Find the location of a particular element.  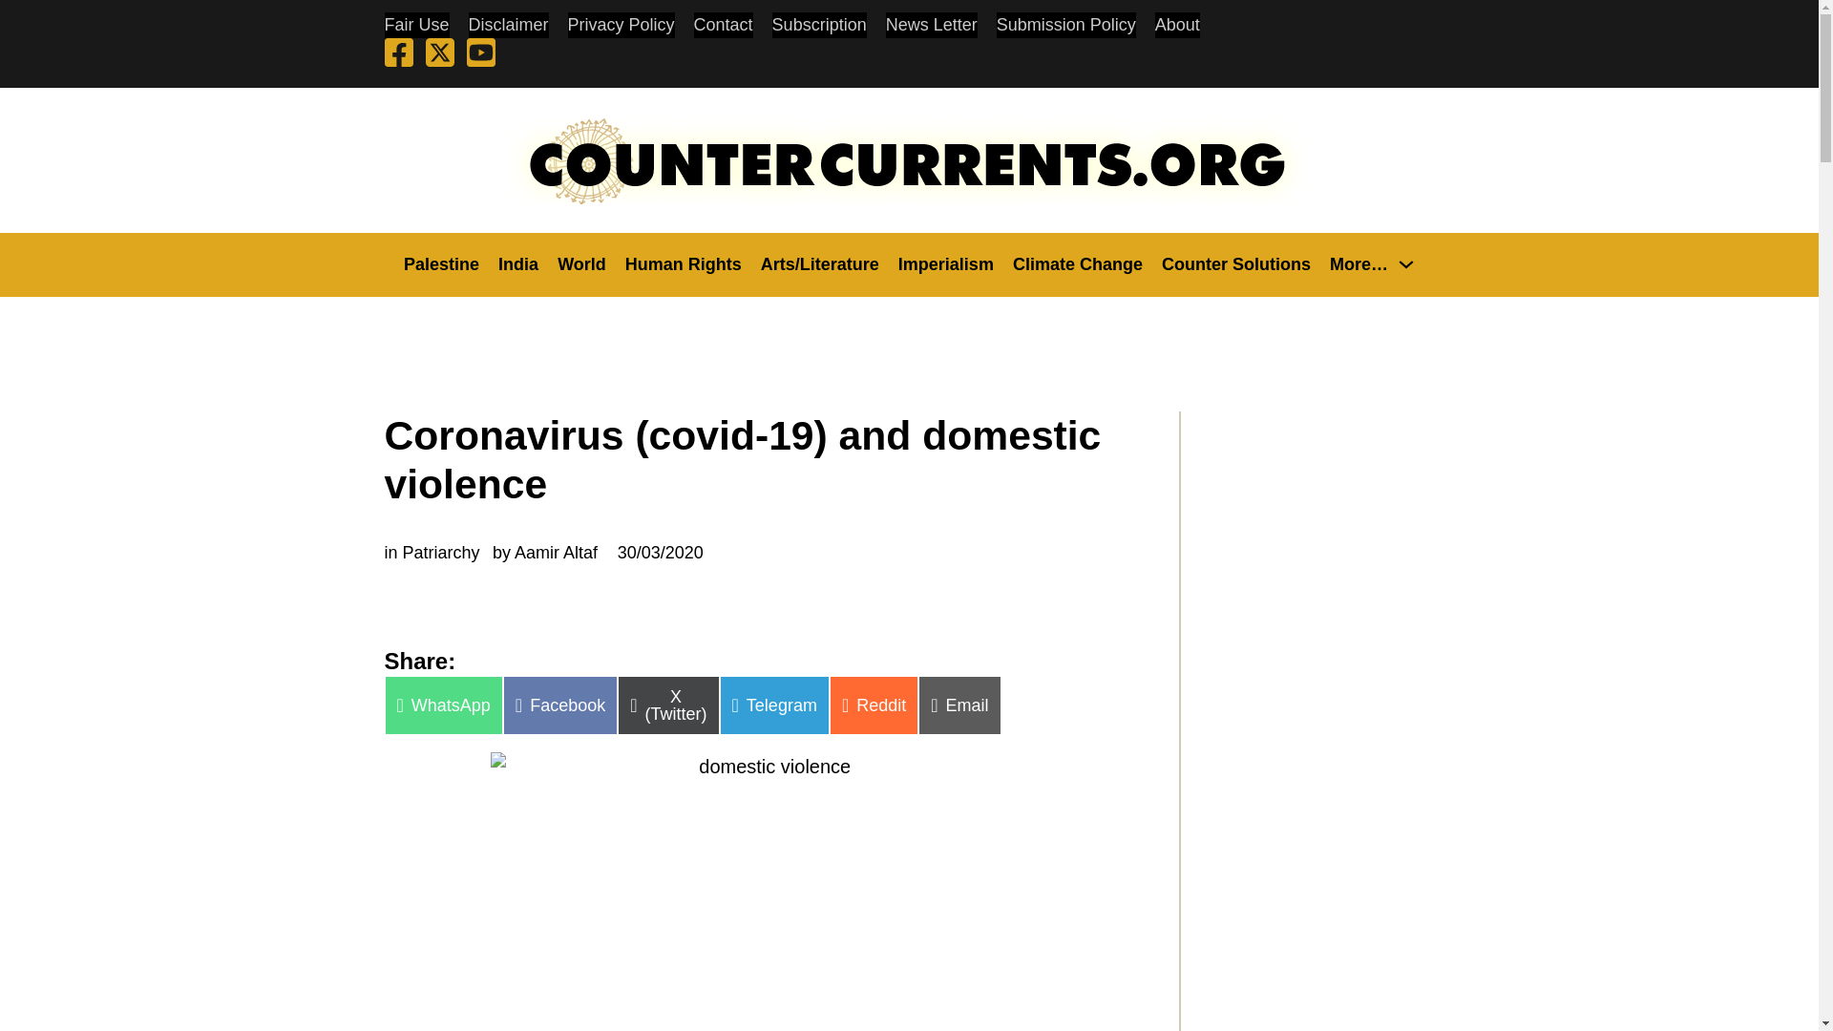

Follow us on Facebook is located at coordinates (397, 55).